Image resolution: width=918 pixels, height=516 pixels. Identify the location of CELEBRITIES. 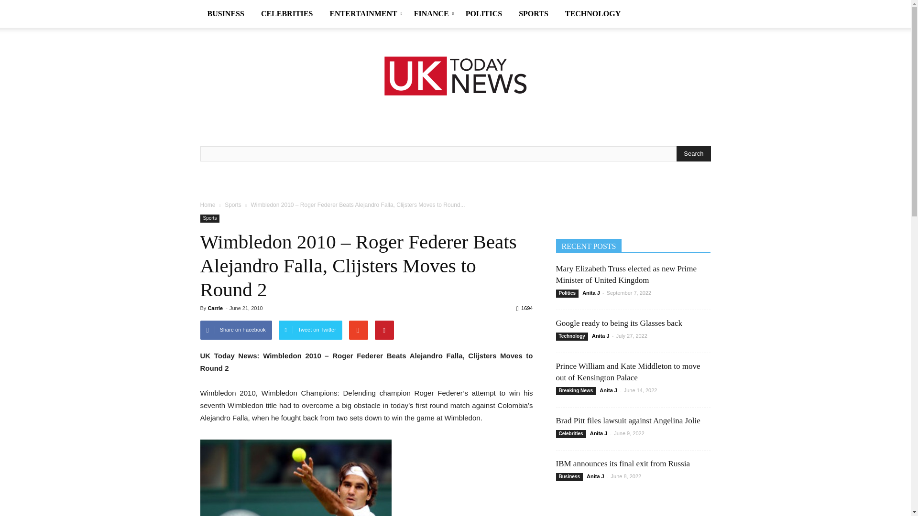
(288, 14).